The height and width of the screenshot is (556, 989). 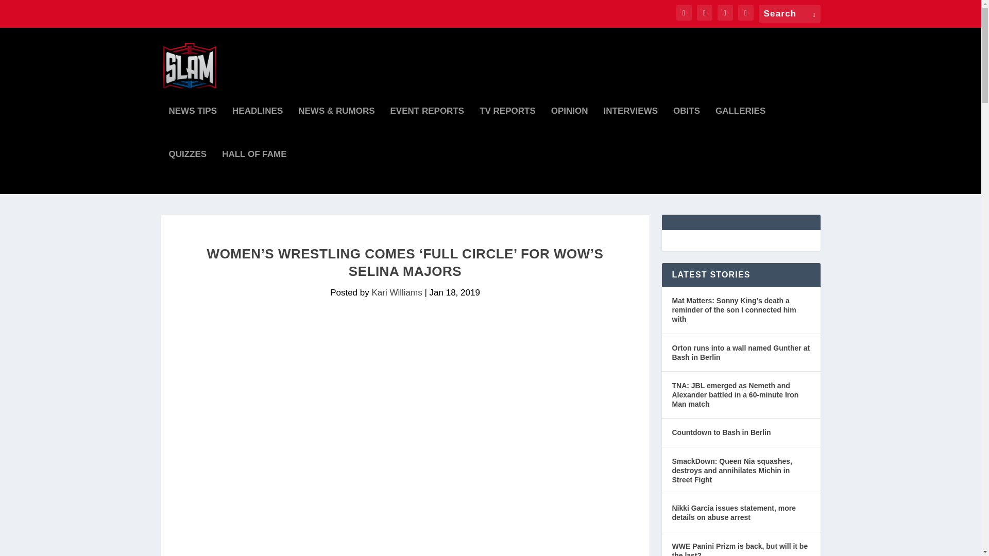 I want to click on TV REPORTS, so click(x=508, y=129).